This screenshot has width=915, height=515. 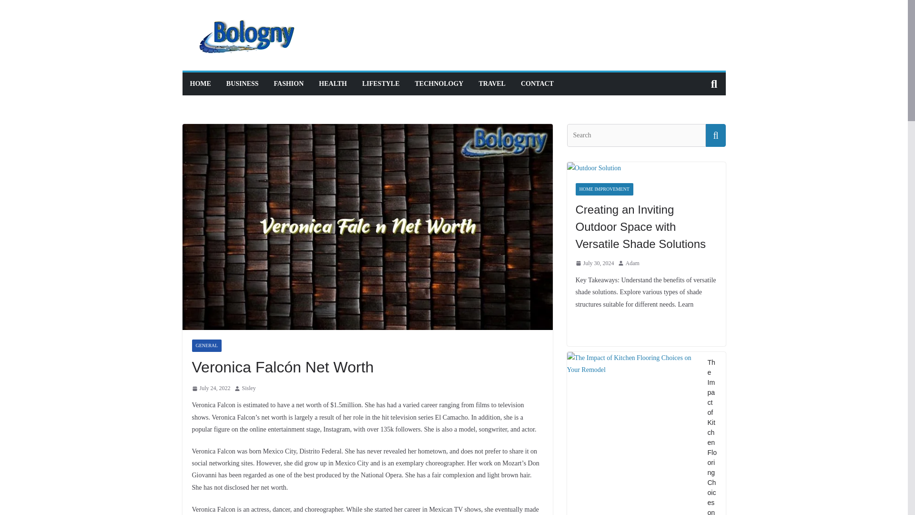 I want to click on BUSINESS, so click(x=242, y=84).